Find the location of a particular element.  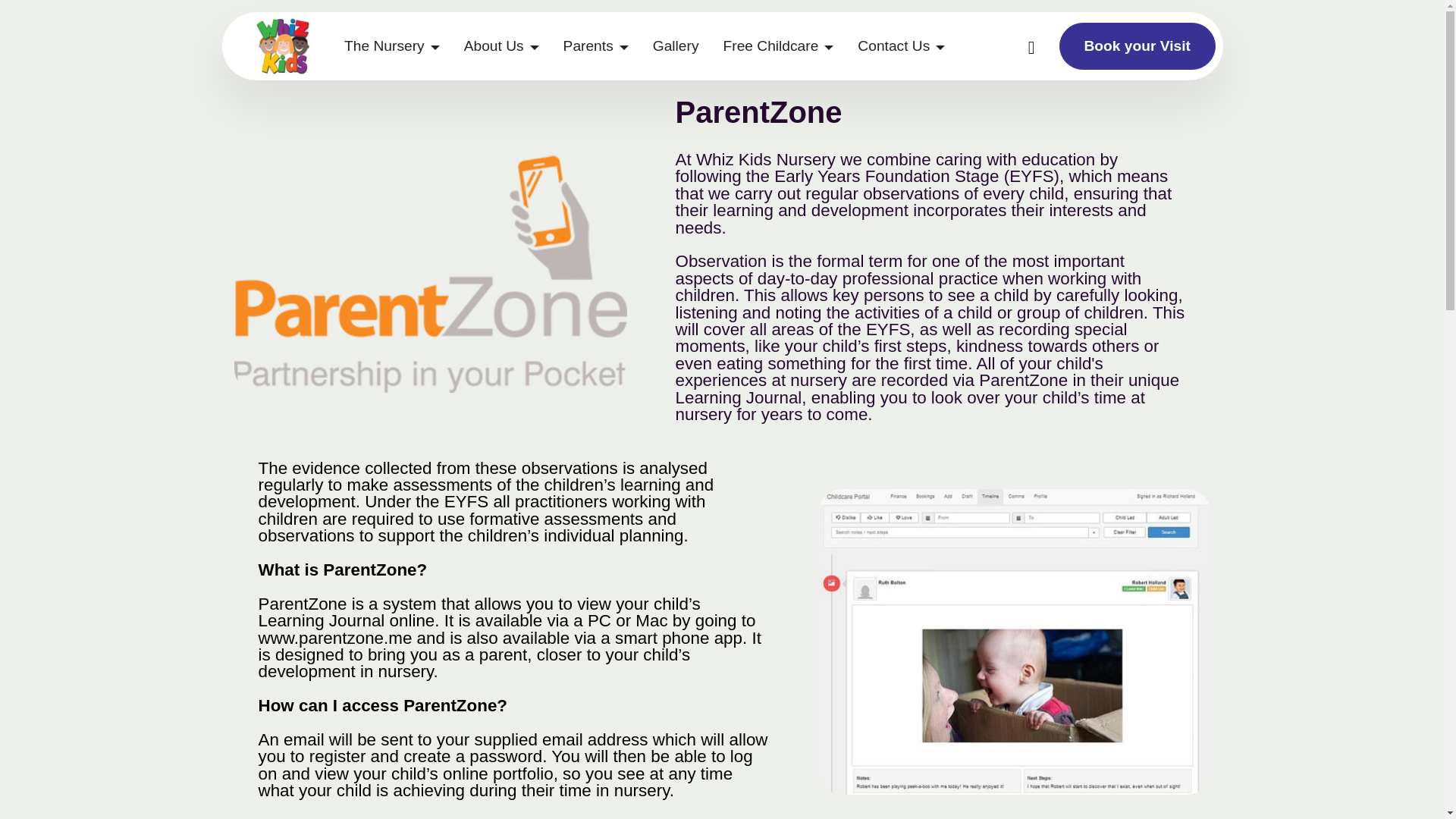

Gallery is located at coordinates (676, 45).